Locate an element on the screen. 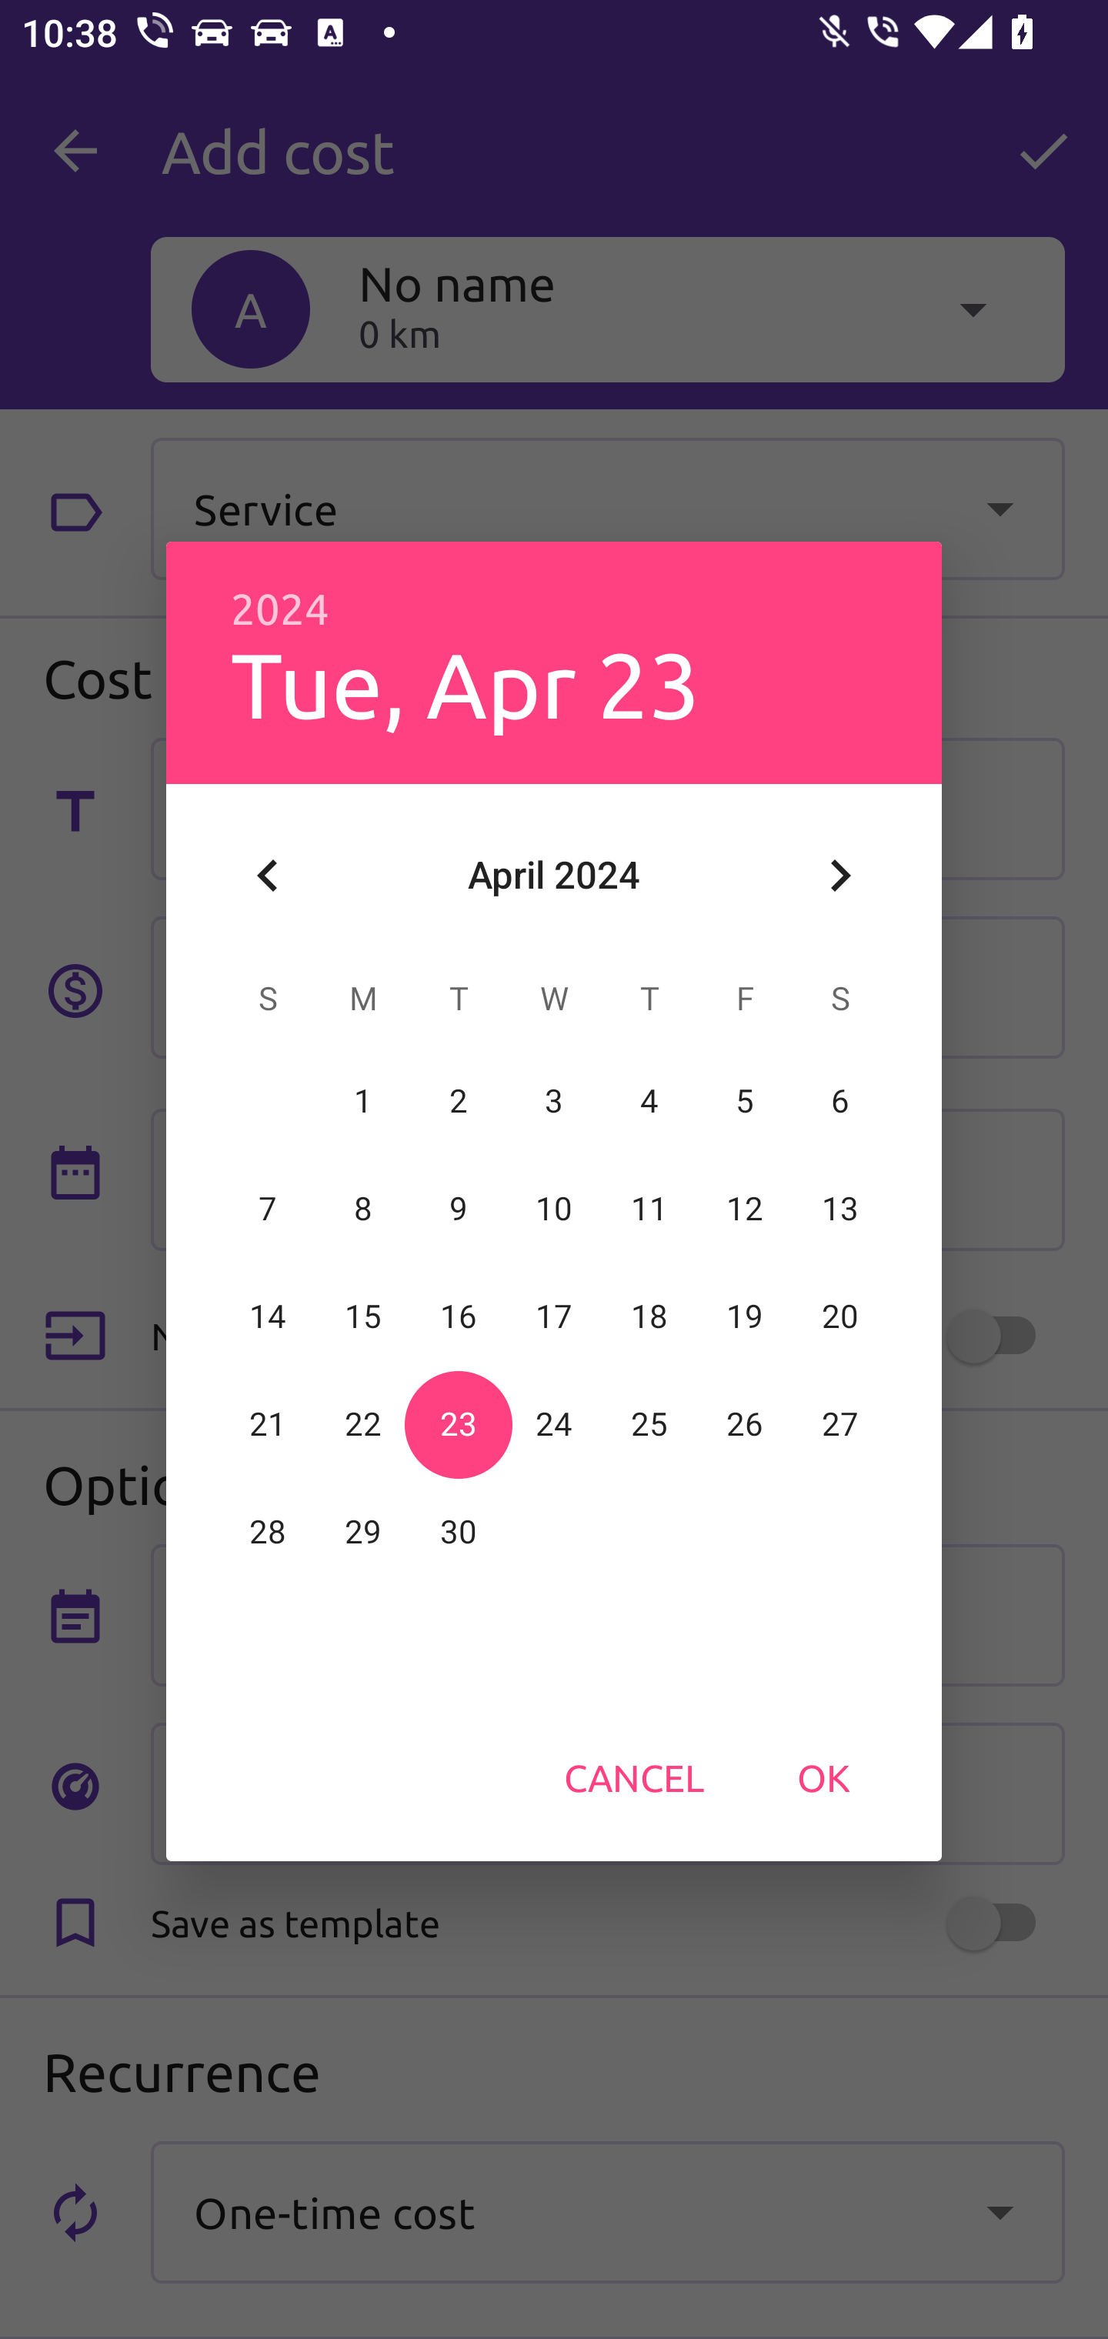  8 08 April 2024 is located at coordinates (363, 1209).